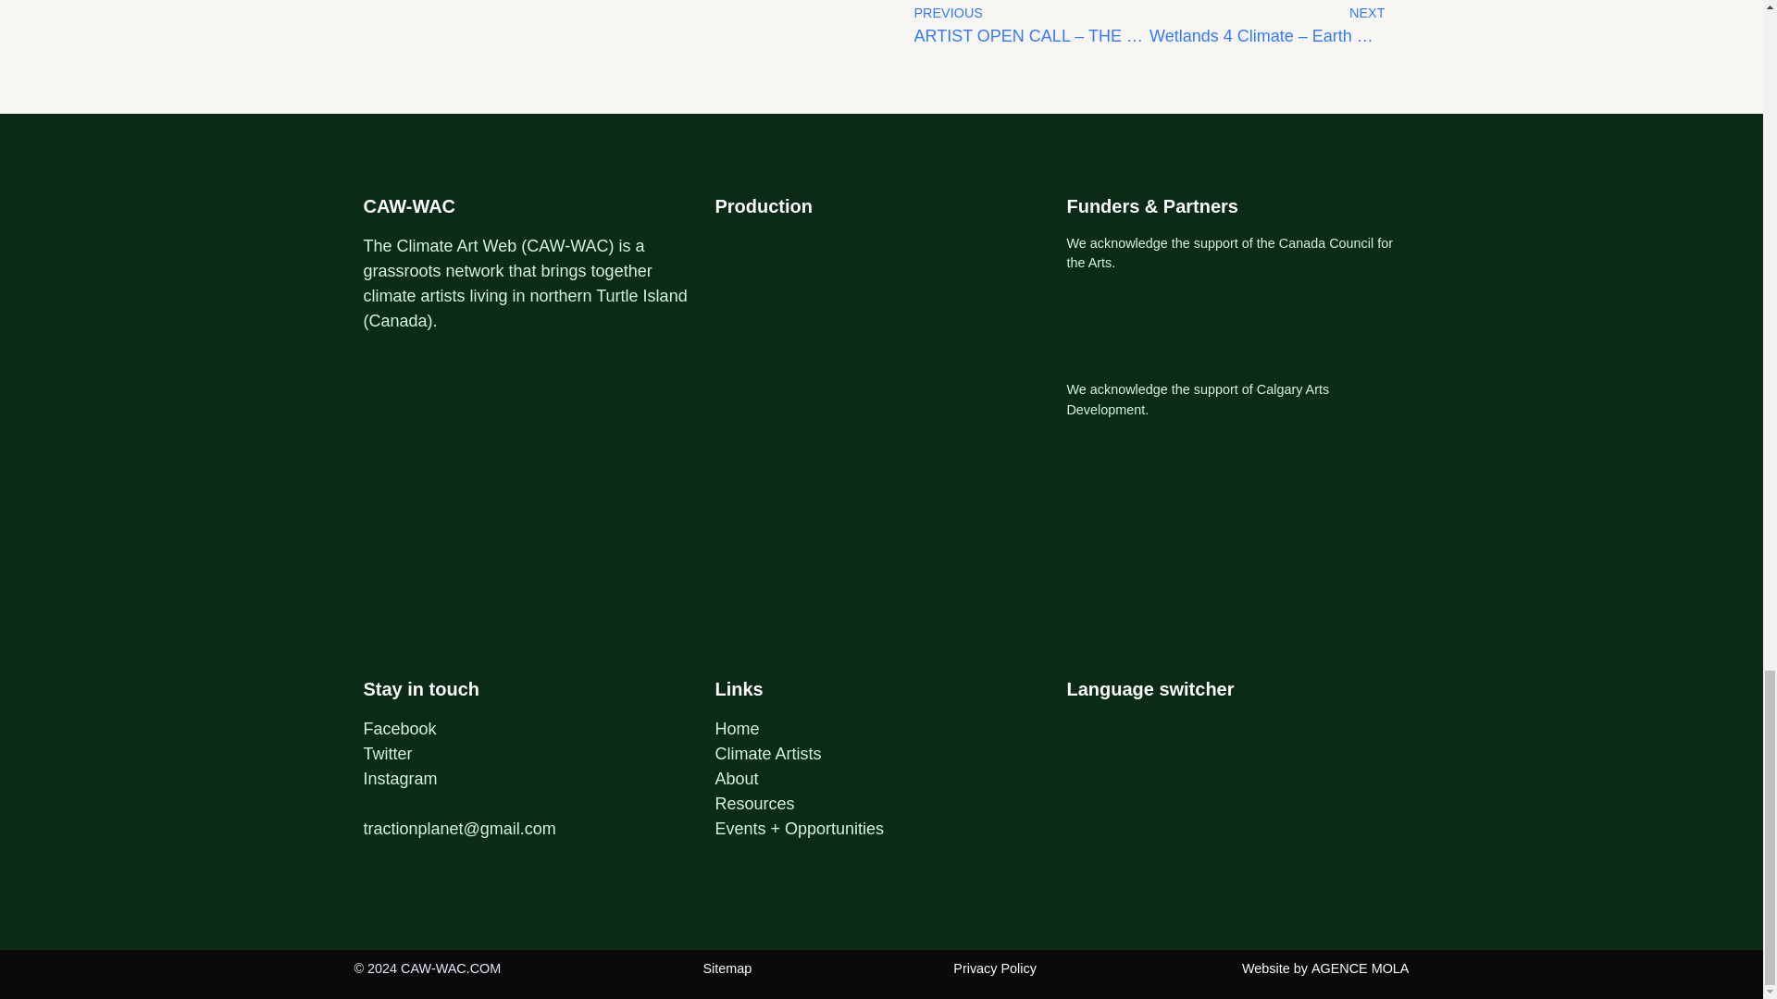 This screenshot has height=999, width=1777. What do you see at coordinates (994, 968) in the screenshot?
I see `Privacy Policy` at bounding box center [994, 968].